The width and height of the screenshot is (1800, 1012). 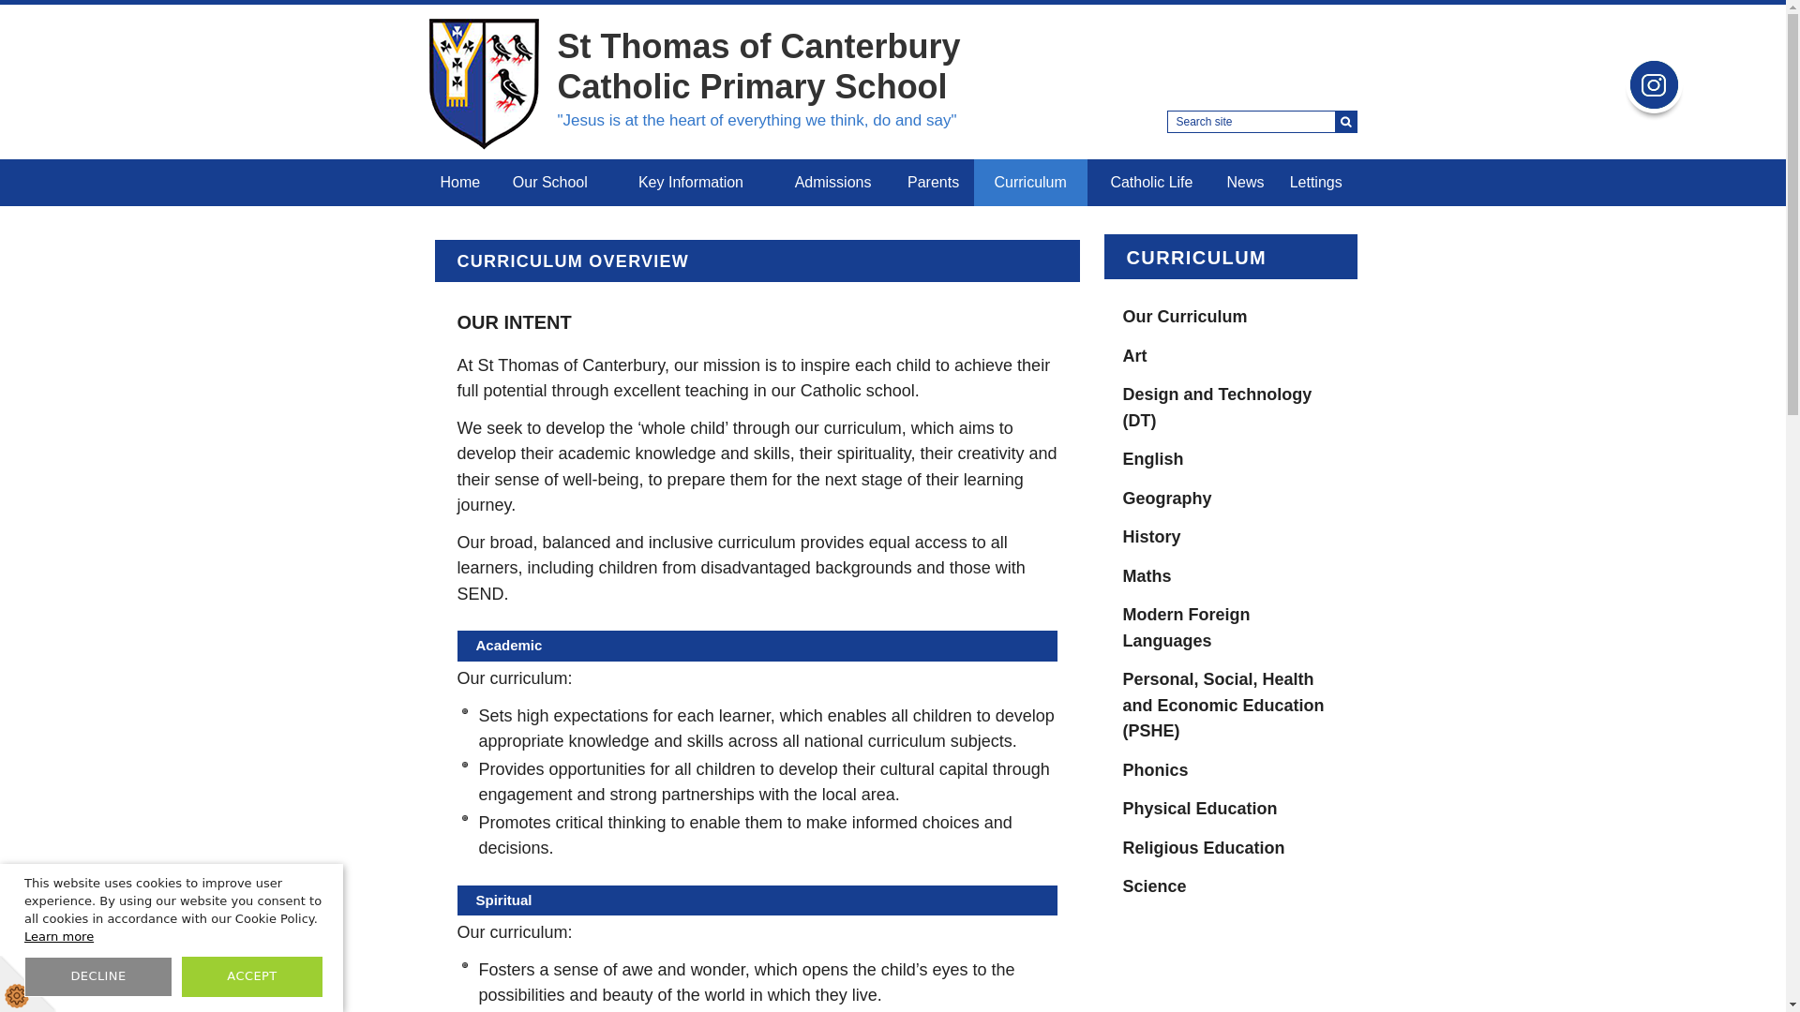 I want to click on Search site, so click(x=1262, y=121).